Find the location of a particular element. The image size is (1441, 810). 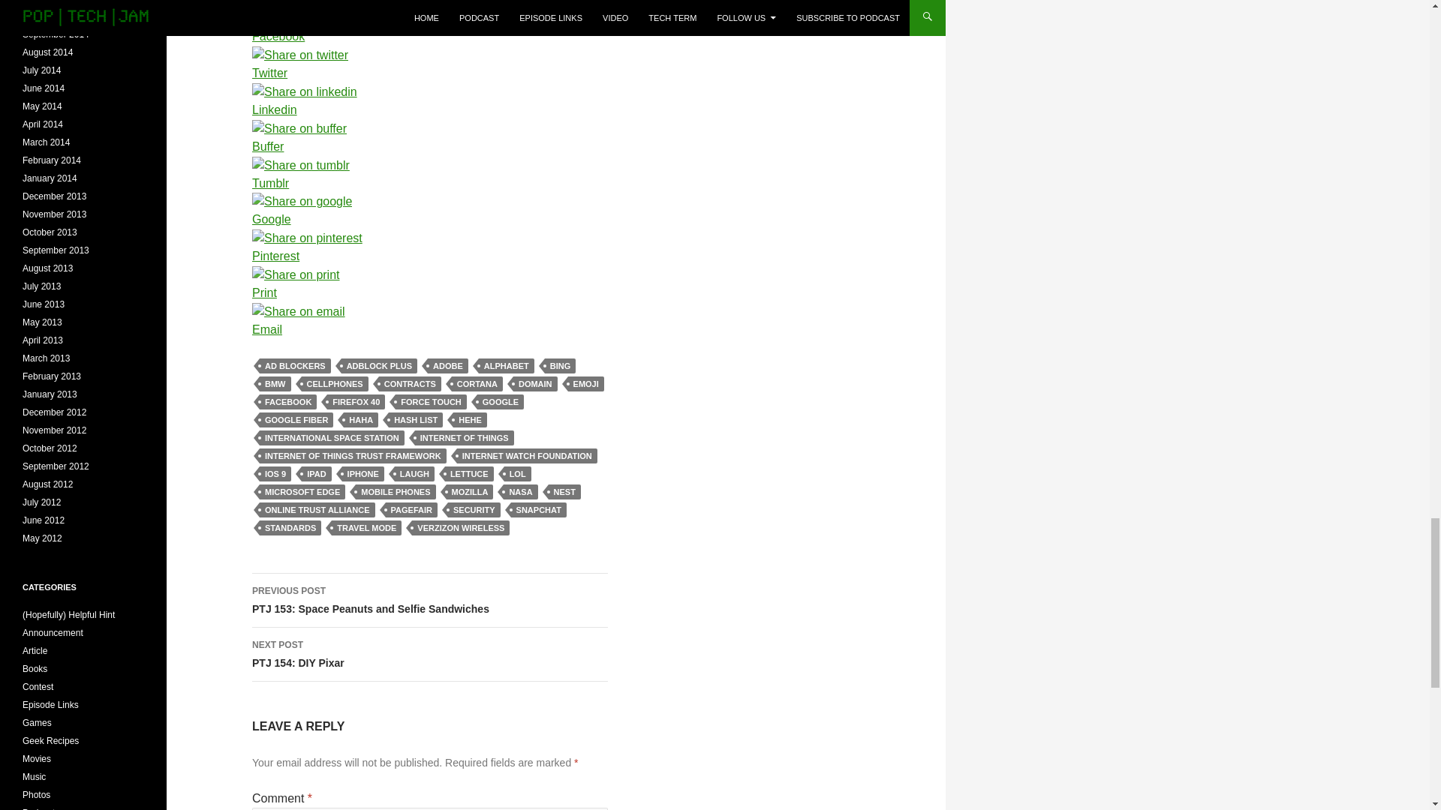

pinterest is located at coordinates (308, 238).